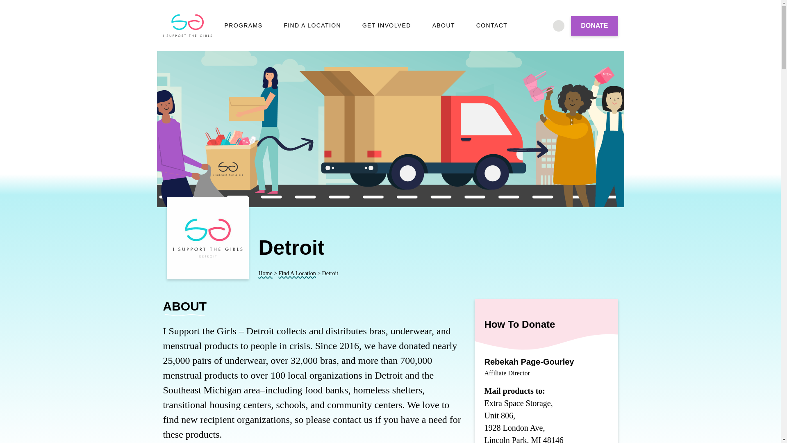  I want to click on CONTACT, so click(492, 25).